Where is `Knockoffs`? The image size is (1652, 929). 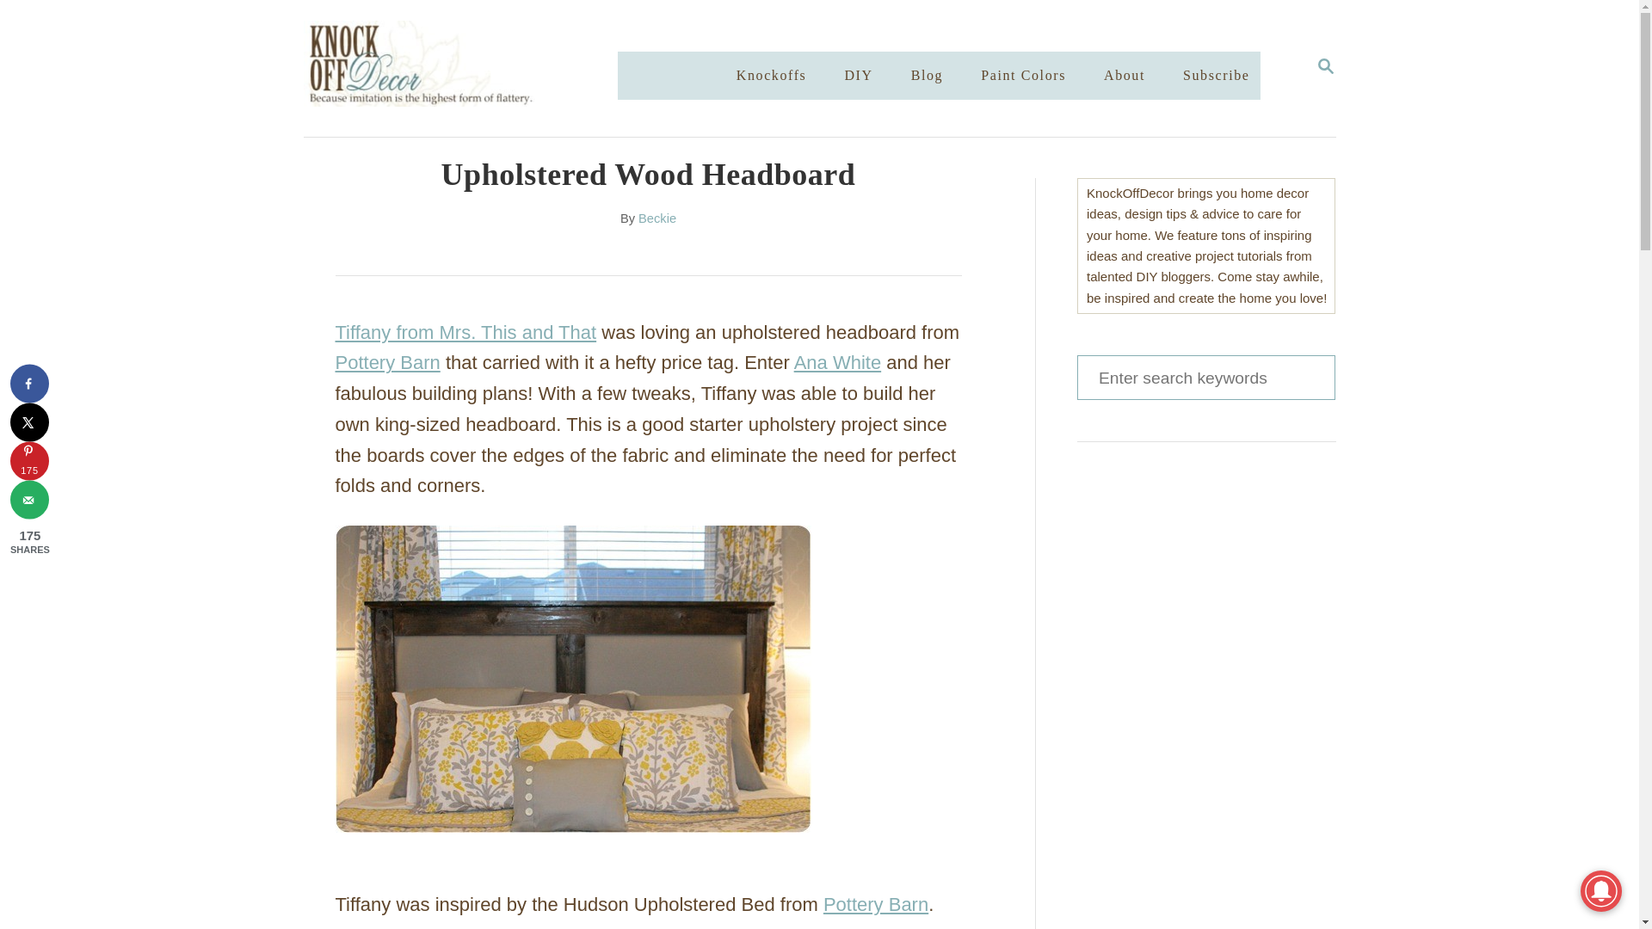
Knockoffs is located at coordinates (1024, 76).